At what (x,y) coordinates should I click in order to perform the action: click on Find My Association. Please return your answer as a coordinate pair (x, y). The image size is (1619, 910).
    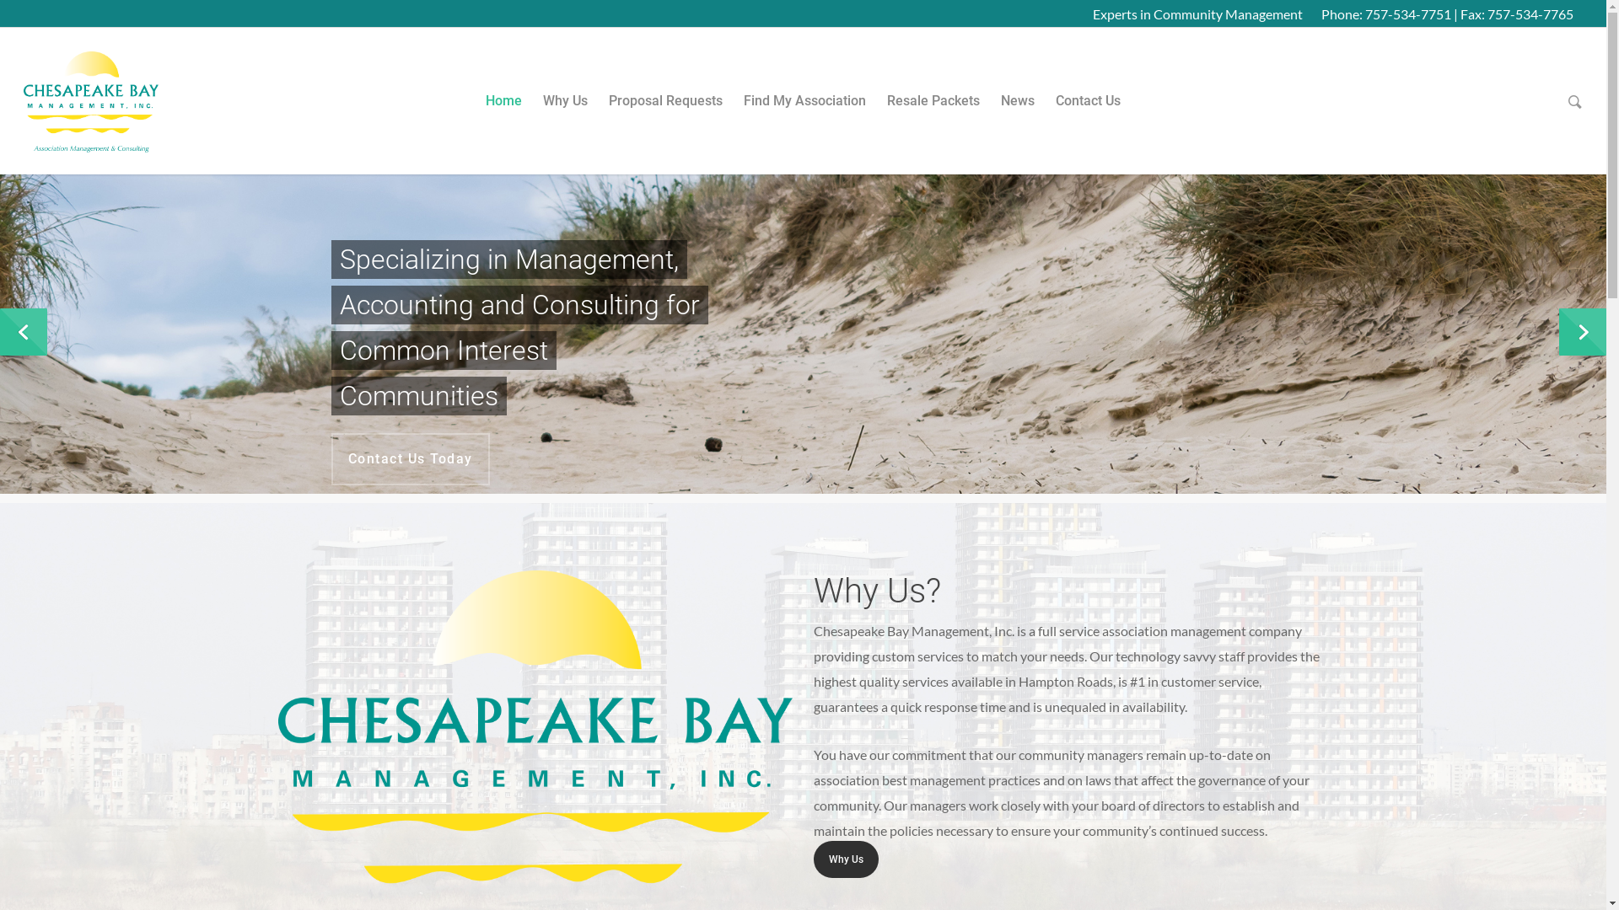
    Looking at the image, I should click on (804, 113).